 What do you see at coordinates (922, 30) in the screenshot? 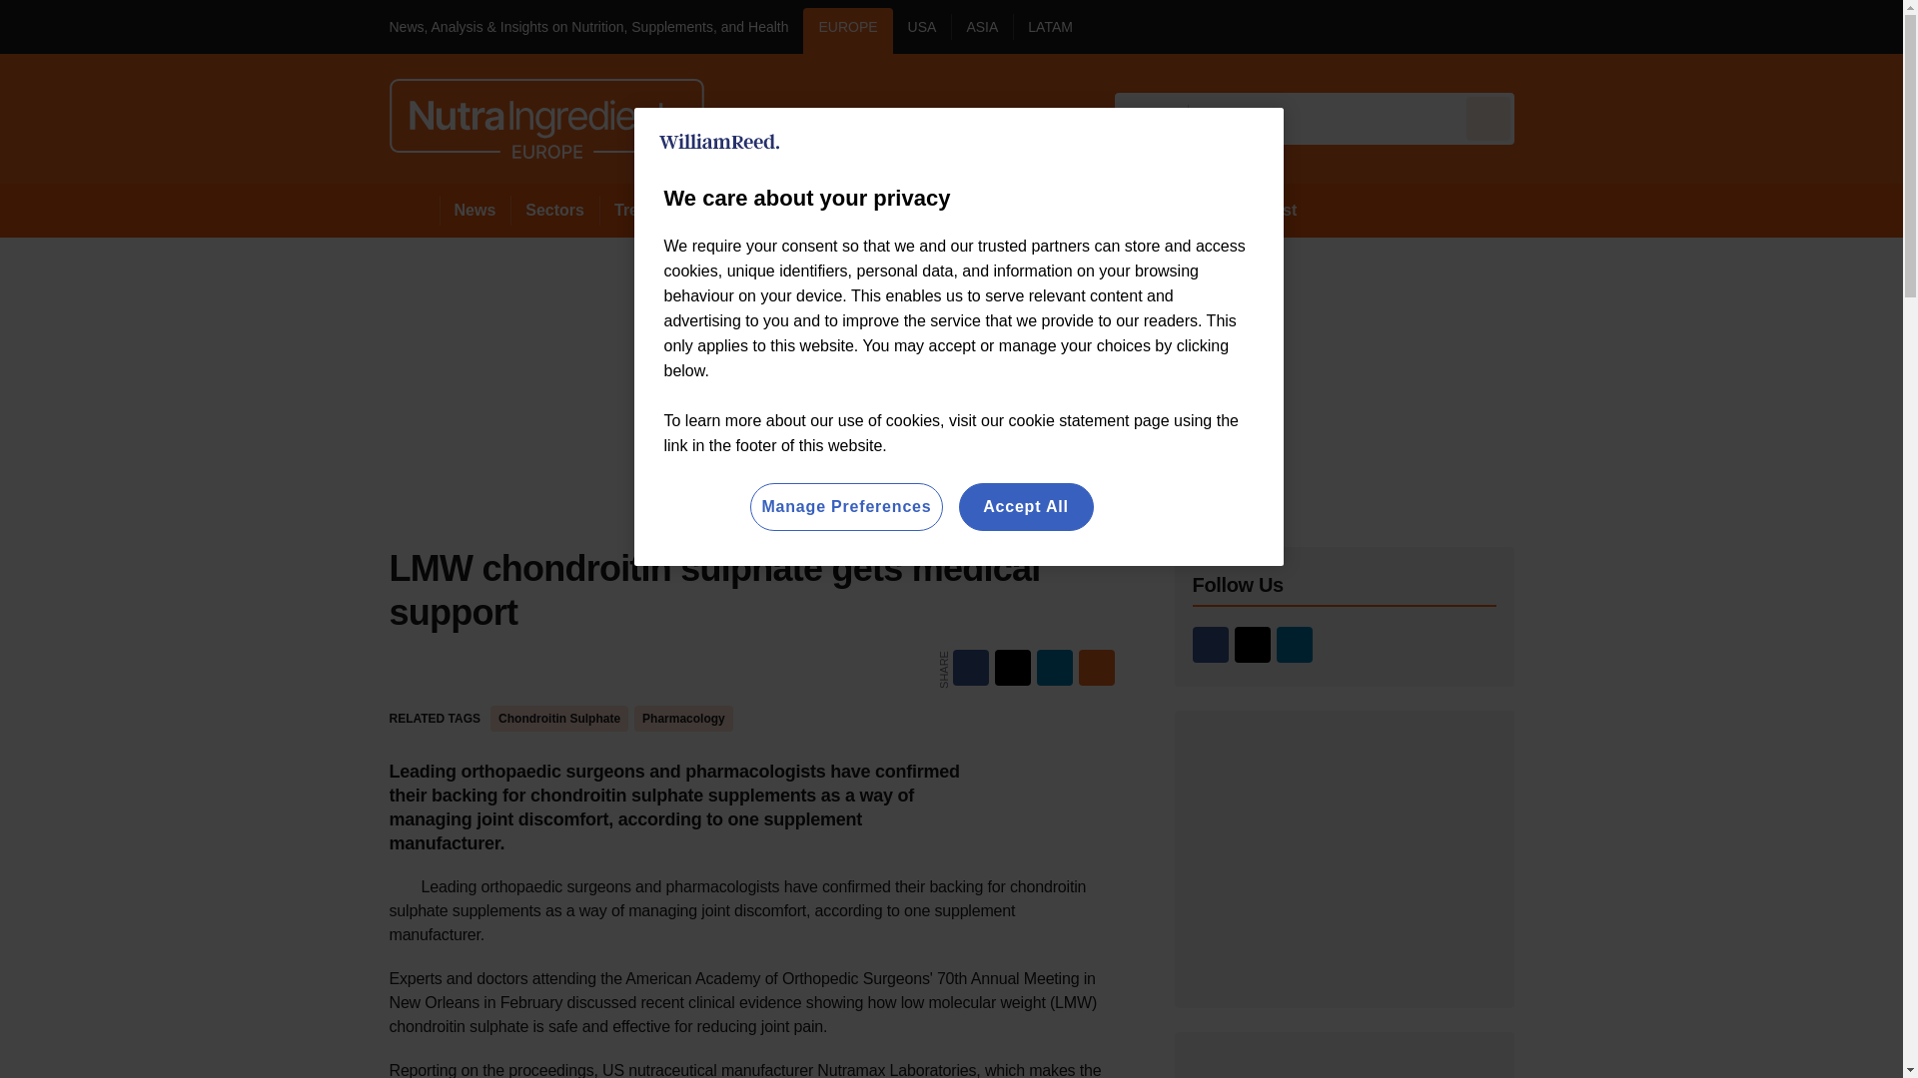
I see `USA` at bounding box center [922, 30].